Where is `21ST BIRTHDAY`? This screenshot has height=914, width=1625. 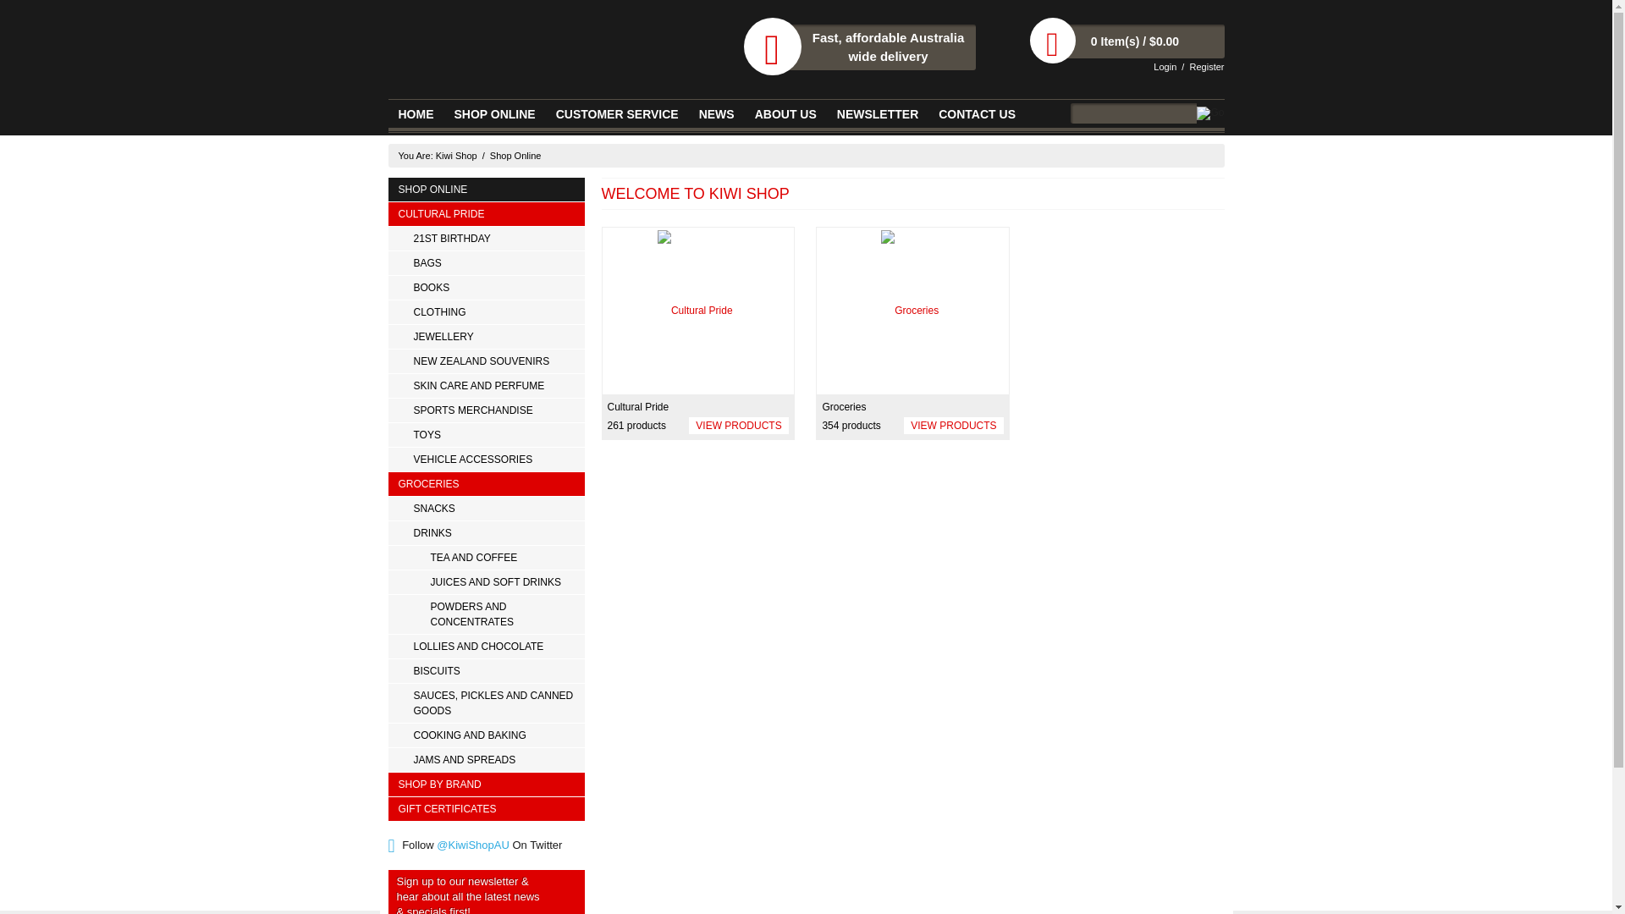
21ST BIRTHDAY is located at coordinates (486, 239).